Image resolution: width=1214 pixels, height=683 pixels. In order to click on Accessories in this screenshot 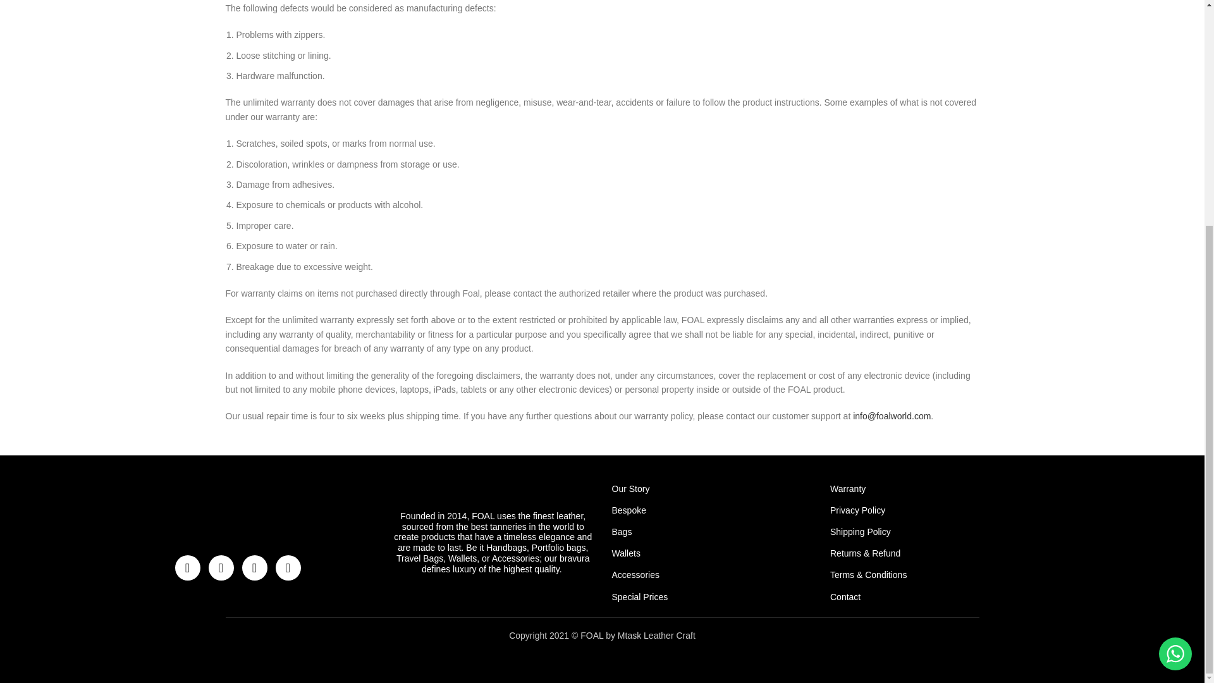, I will do `click(712, 574)`.